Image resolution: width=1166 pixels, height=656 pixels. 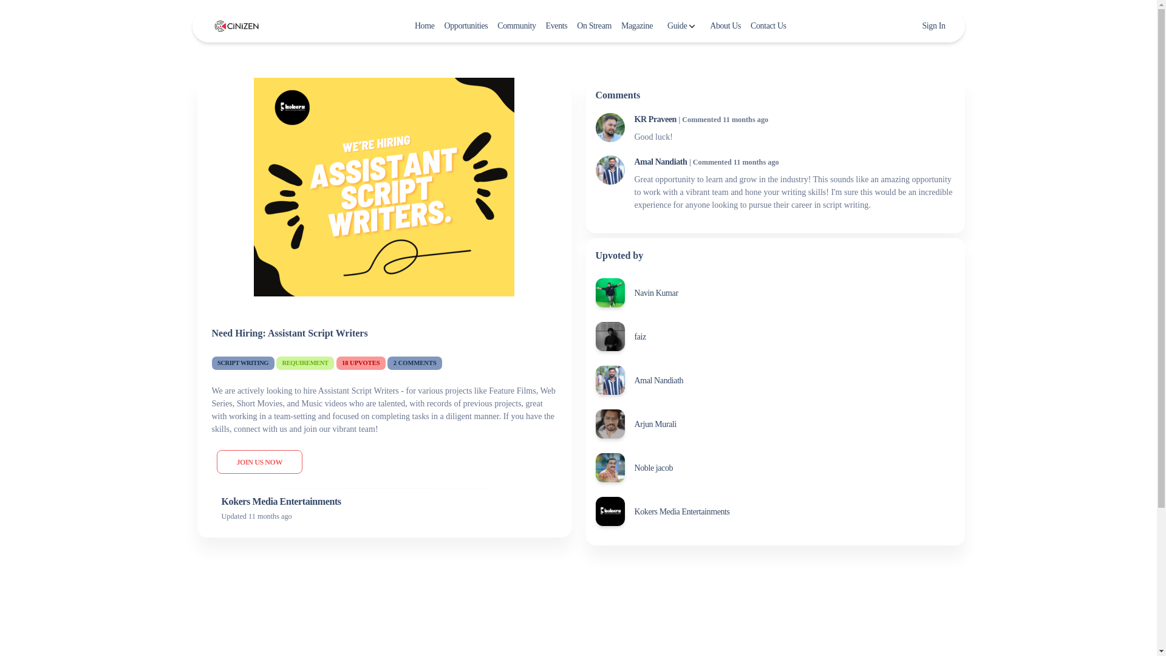 What do you see at coordinates (681, 511) in the screenshot?
I see `Kokers Media Entertainments` at bounding box center [681, 511].